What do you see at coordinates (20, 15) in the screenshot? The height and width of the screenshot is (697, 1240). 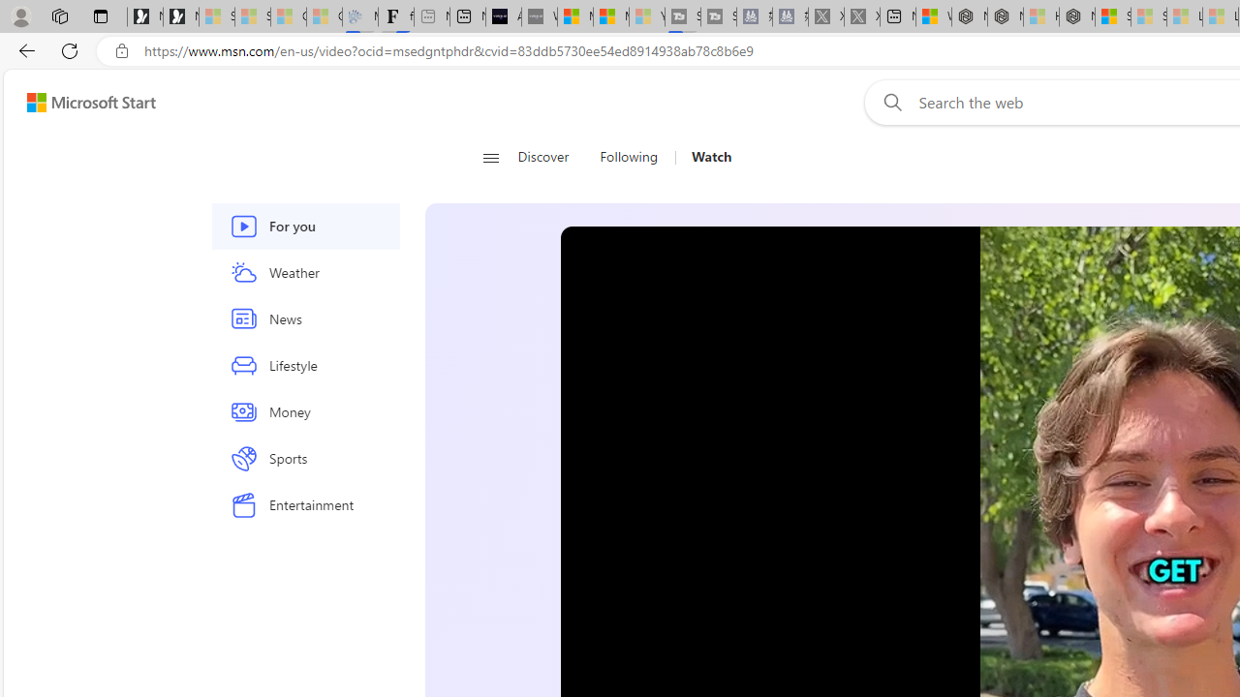 I see `Personal Profile` at bounding box center [20, 15].